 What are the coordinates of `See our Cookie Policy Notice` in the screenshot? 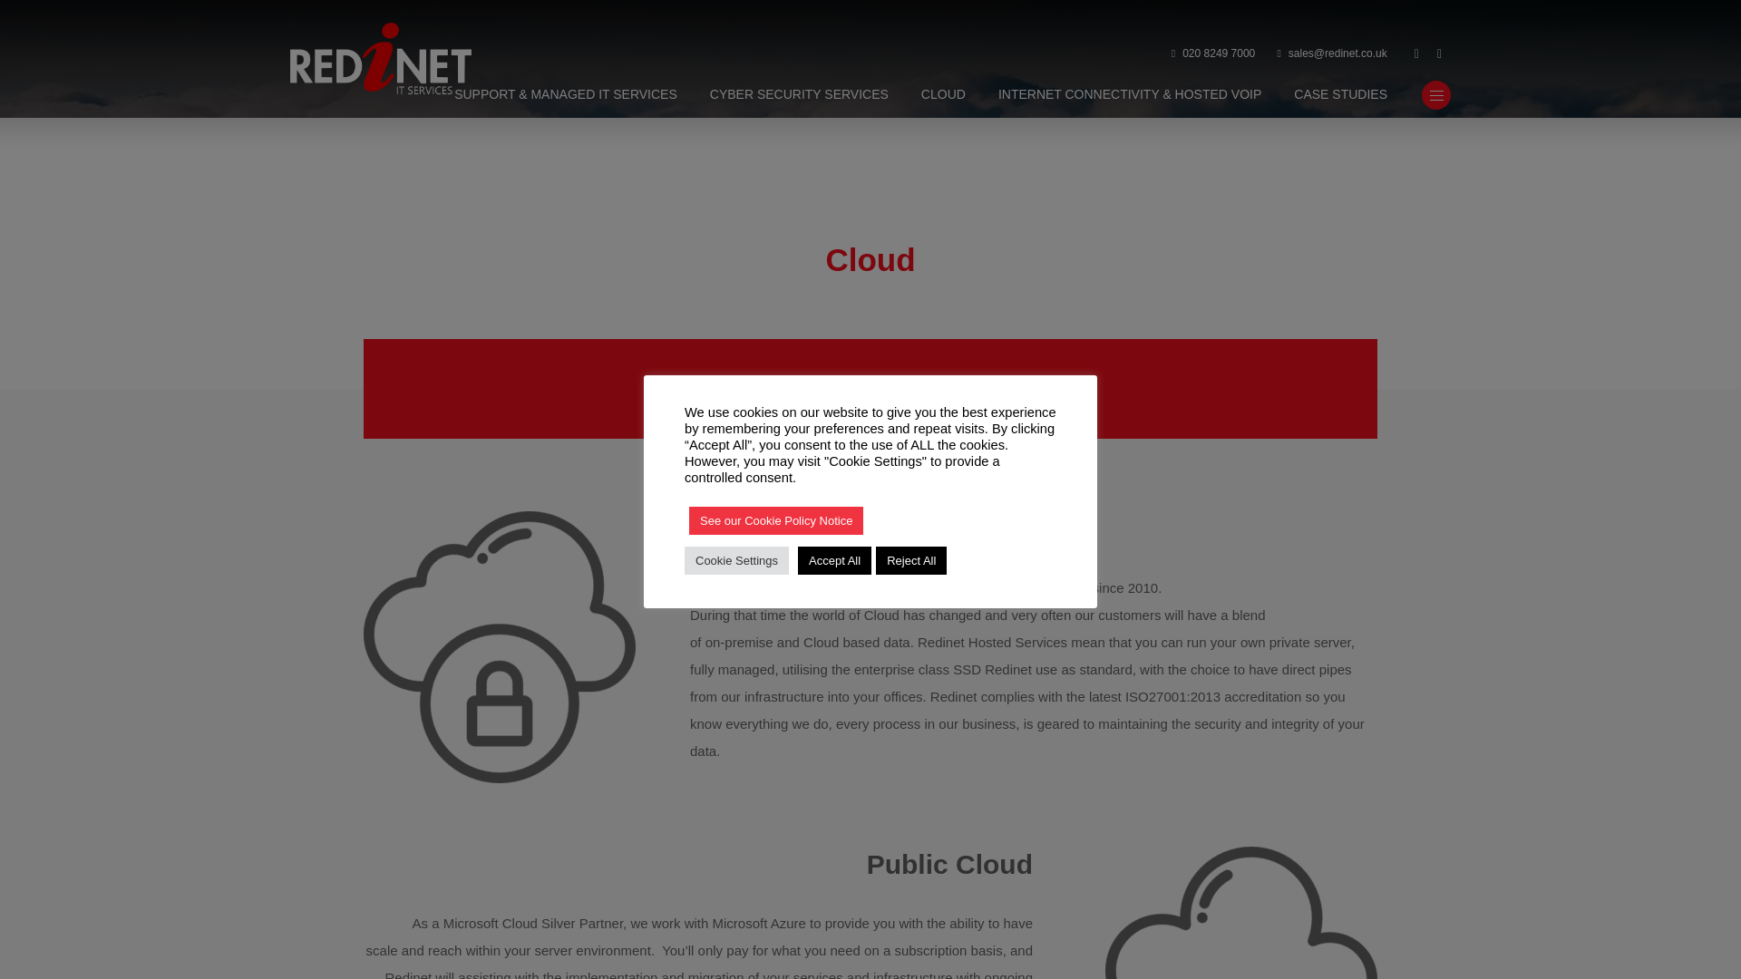 It's located at (776, 519).